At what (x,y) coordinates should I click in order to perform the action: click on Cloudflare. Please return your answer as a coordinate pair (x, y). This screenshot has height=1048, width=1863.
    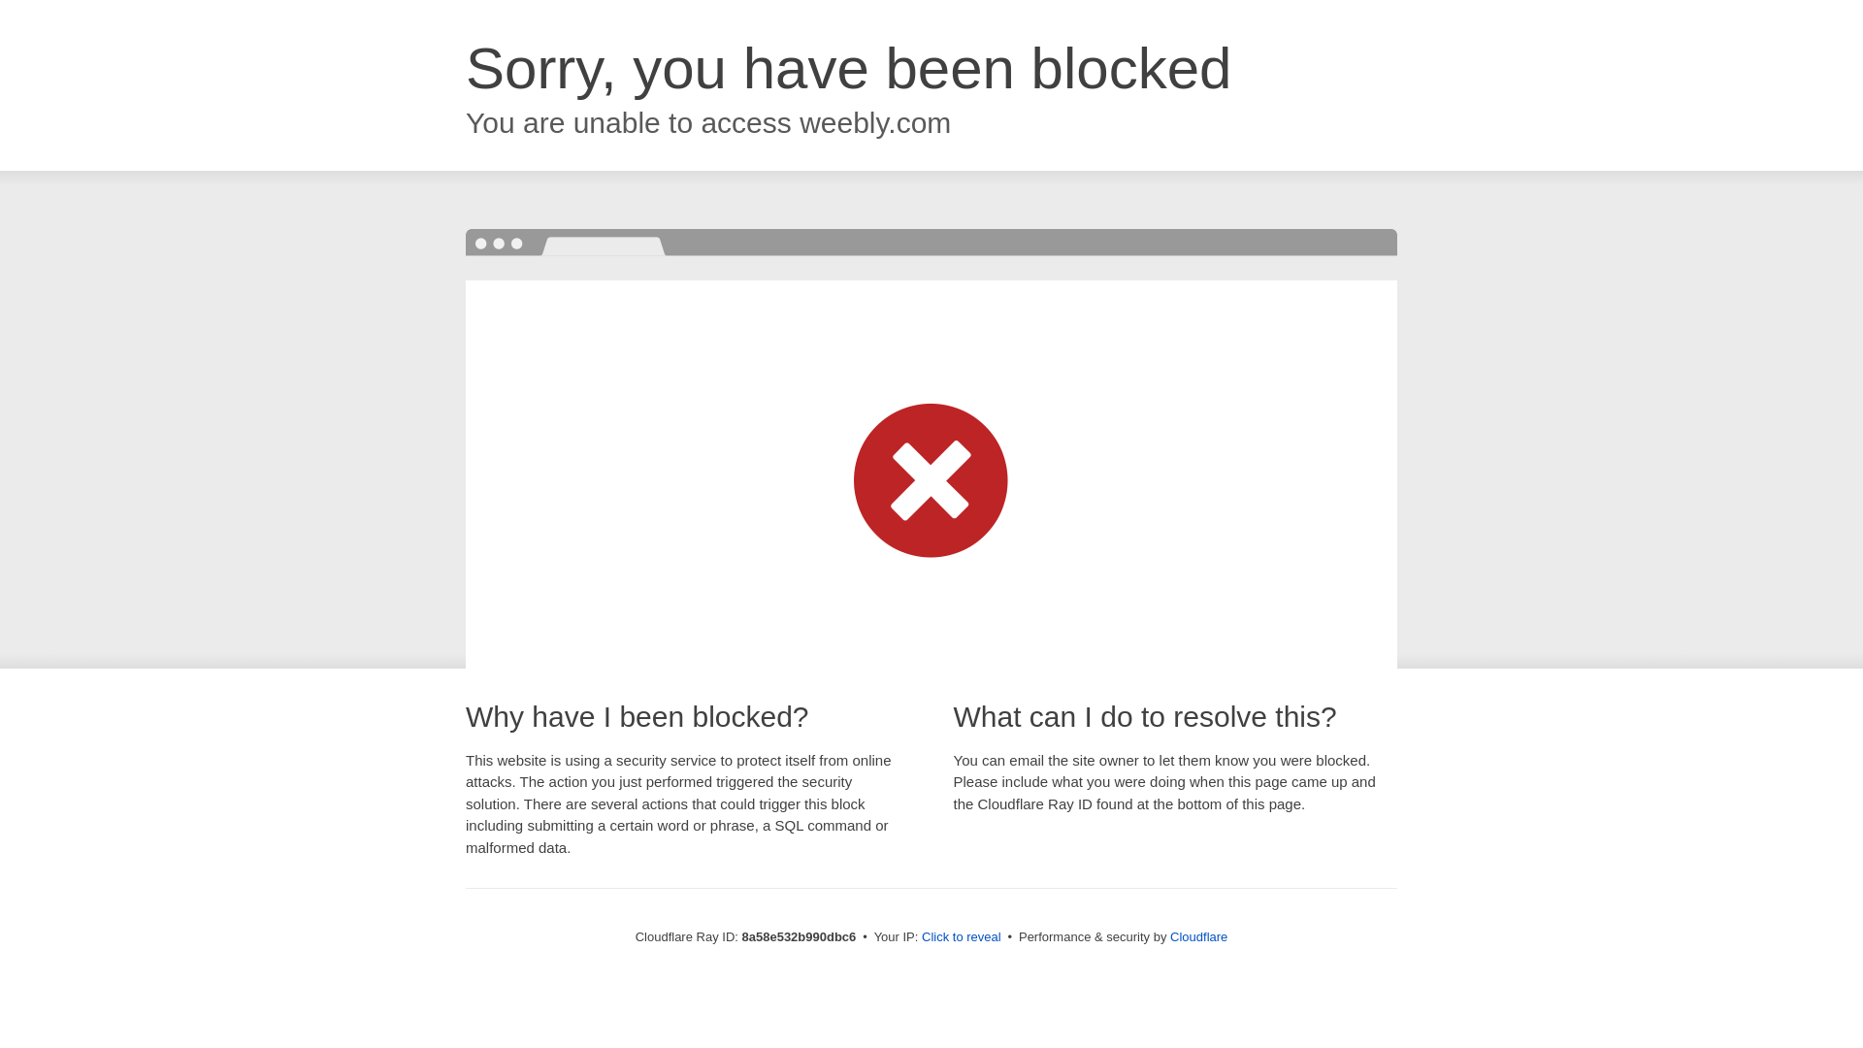
    Looking at the image, I should click on (1198, 936).